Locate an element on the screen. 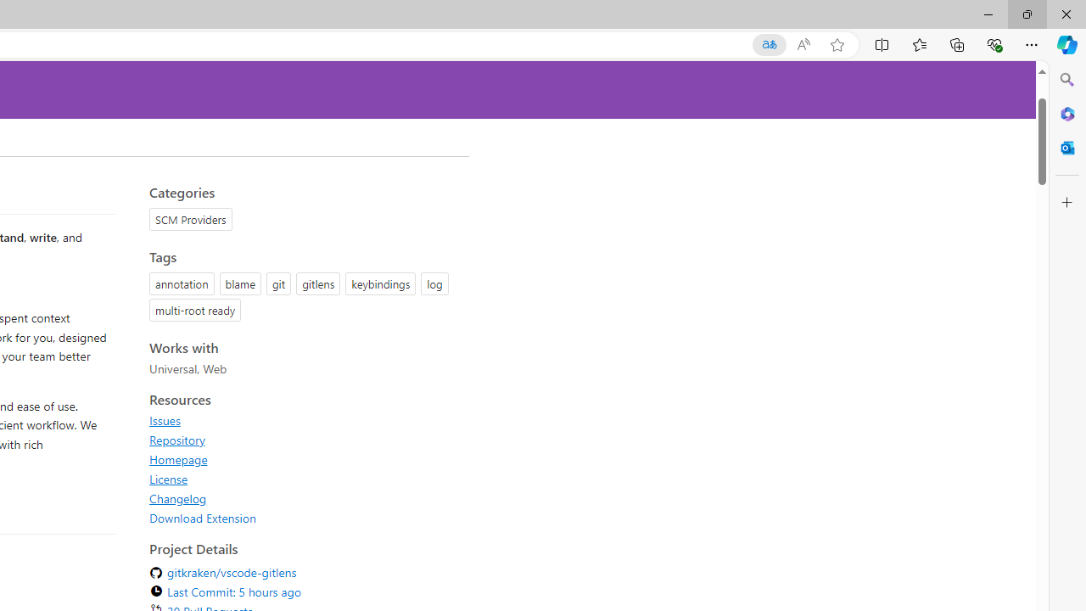 The image size is (1086, 611). Add this page to favorites (Ctrl+D) is located at coordinates (837, 45).